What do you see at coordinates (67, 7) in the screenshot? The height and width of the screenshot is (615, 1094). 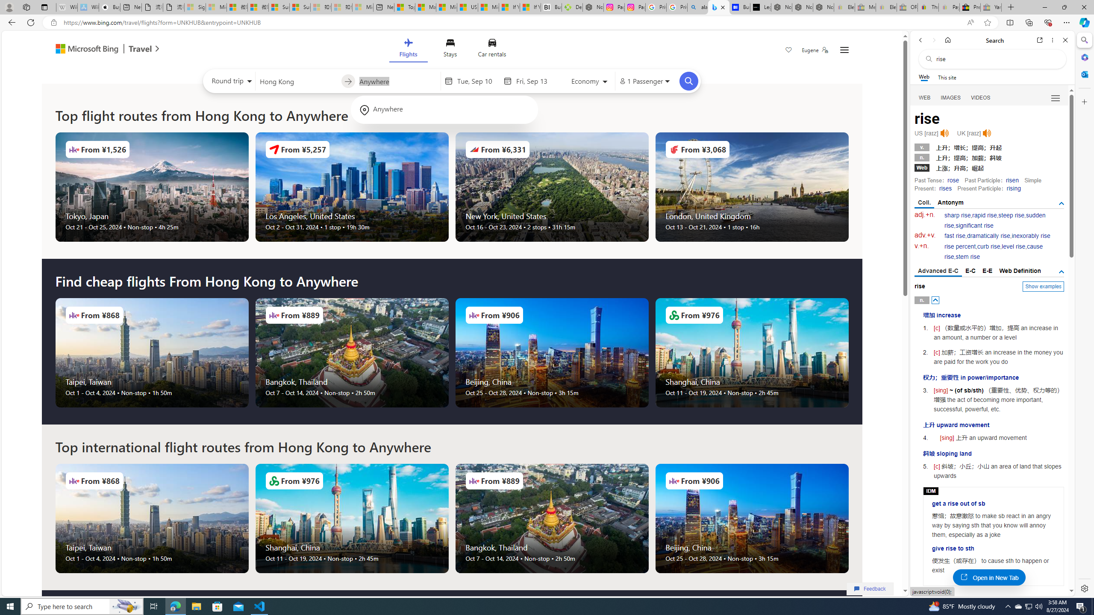 I see `Wikipedia - Sleeping` at bounding box center [67, 7].